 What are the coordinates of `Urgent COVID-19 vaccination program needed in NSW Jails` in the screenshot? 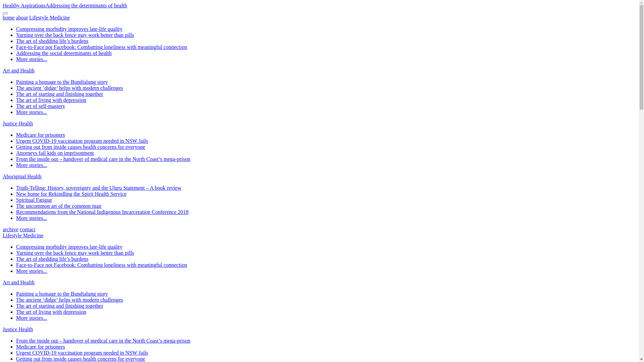 It's located at (82, 353).